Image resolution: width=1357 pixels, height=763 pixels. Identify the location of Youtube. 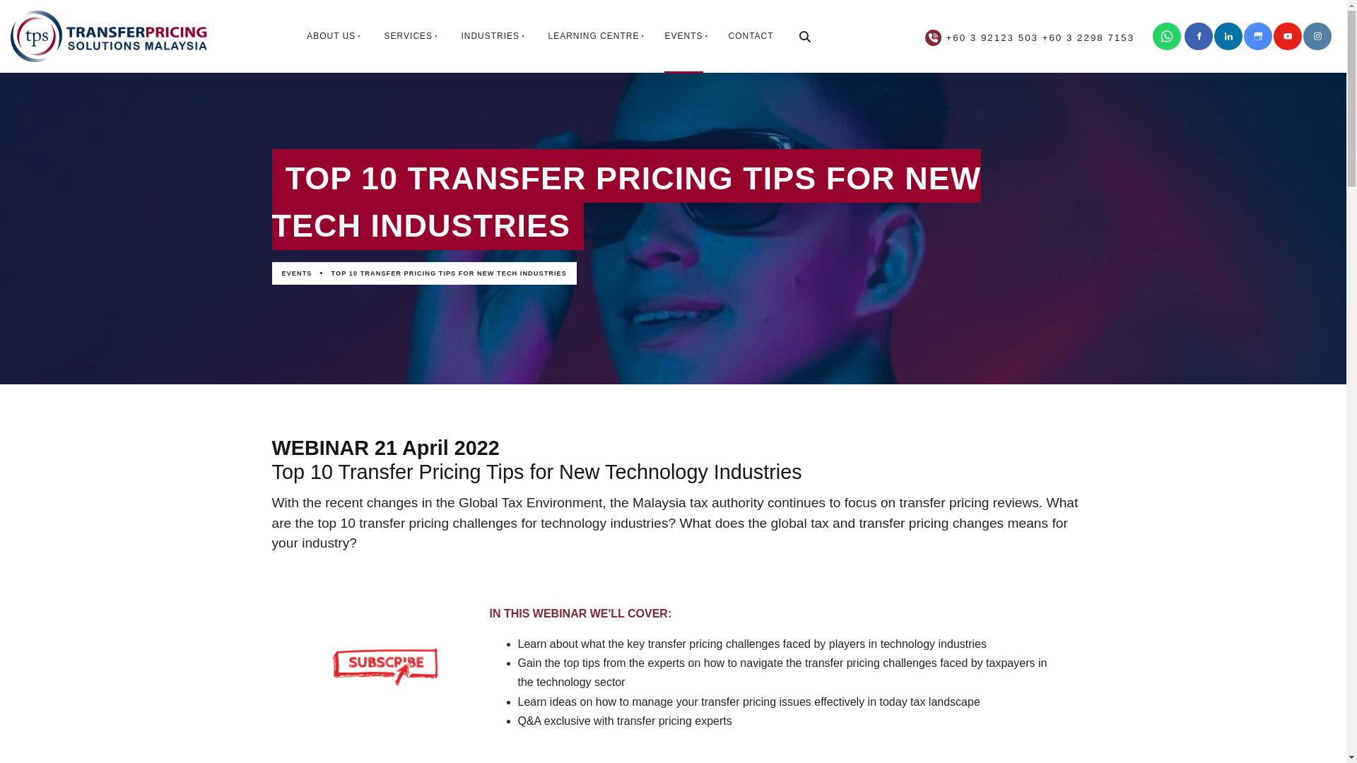
(1288, 37).